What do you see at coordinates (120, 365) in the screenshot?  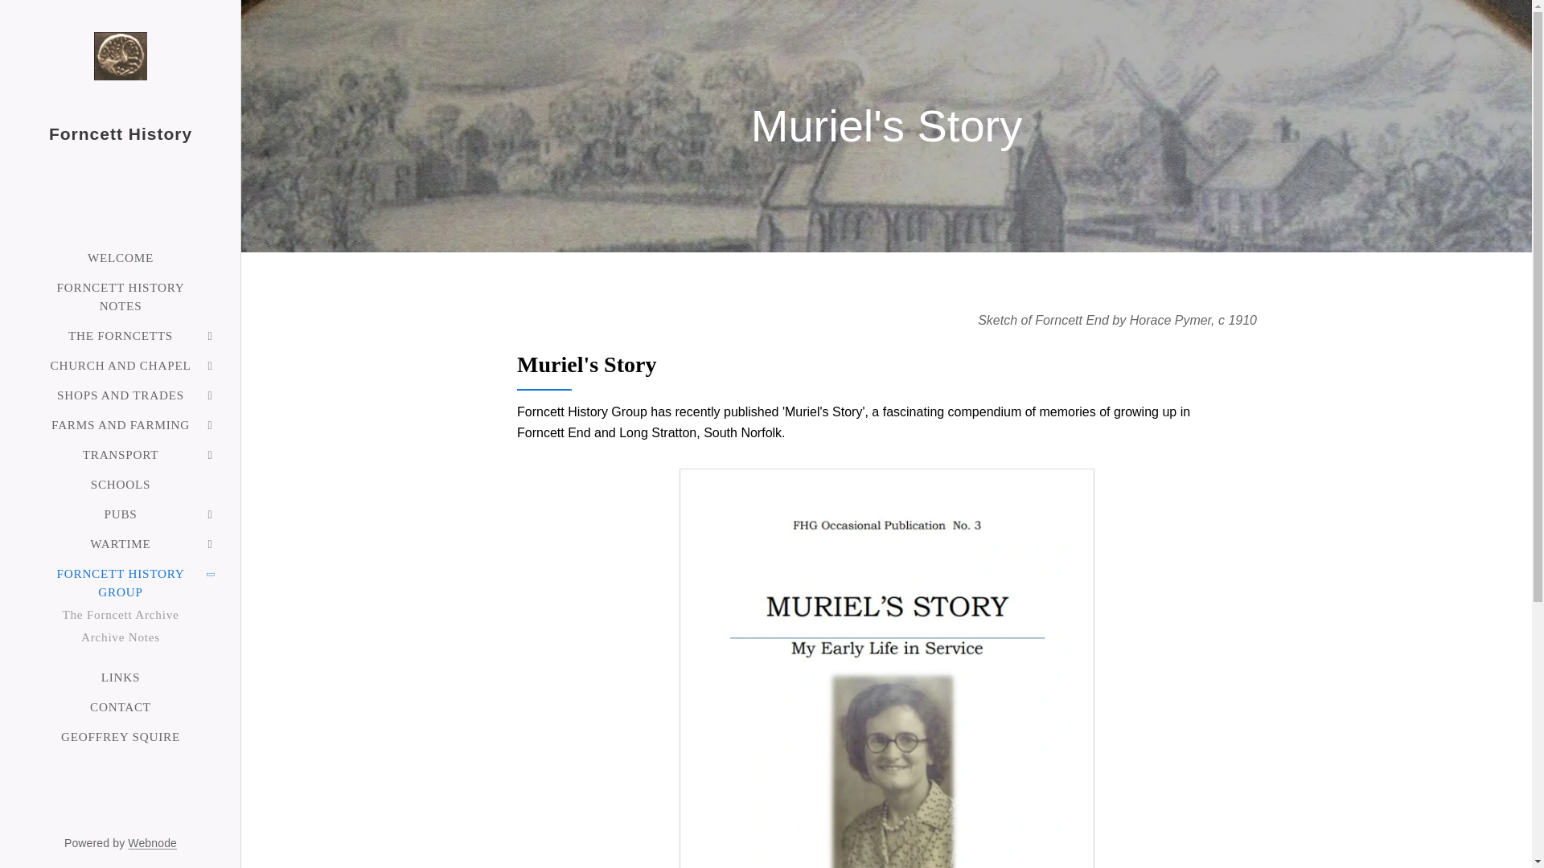 I see `CHURCH AND CHAPEL` at bounding box center [120, 365].